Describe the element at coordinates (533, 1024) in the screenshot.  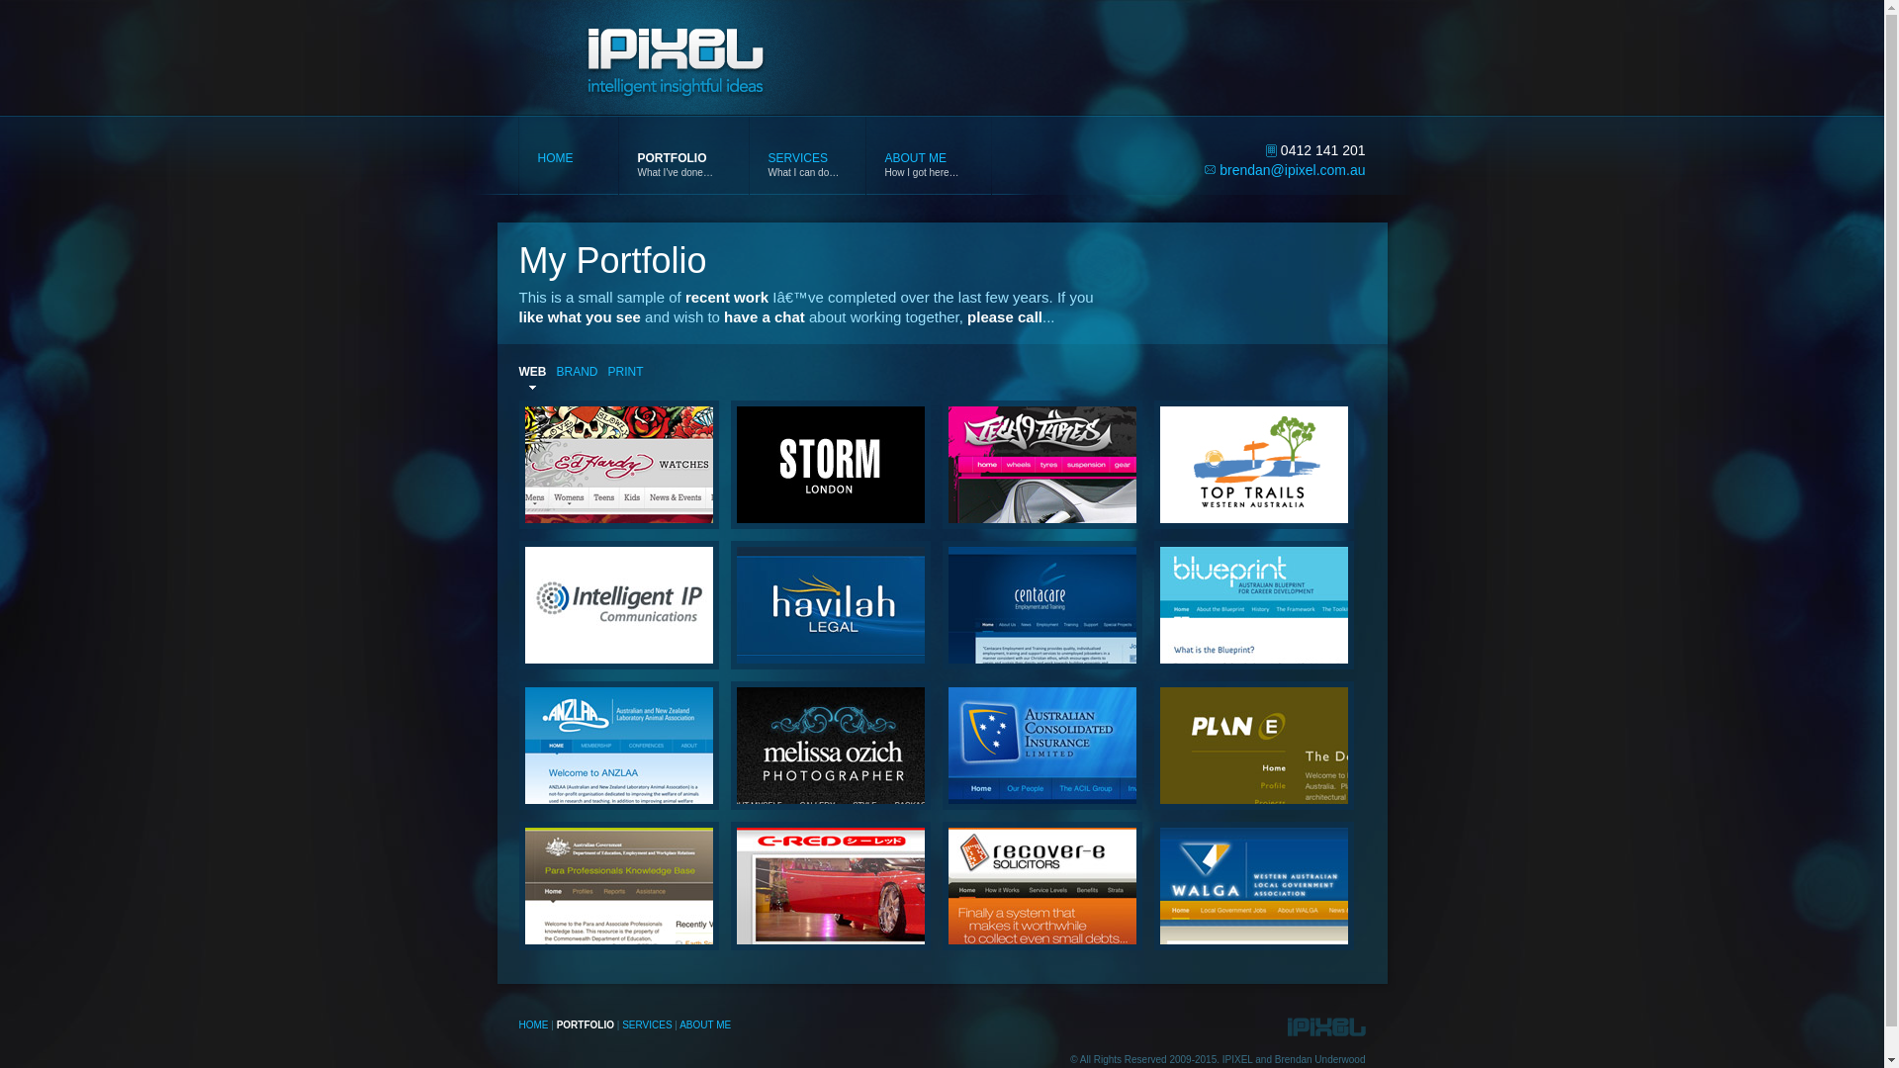
I see `HOME` at that location.